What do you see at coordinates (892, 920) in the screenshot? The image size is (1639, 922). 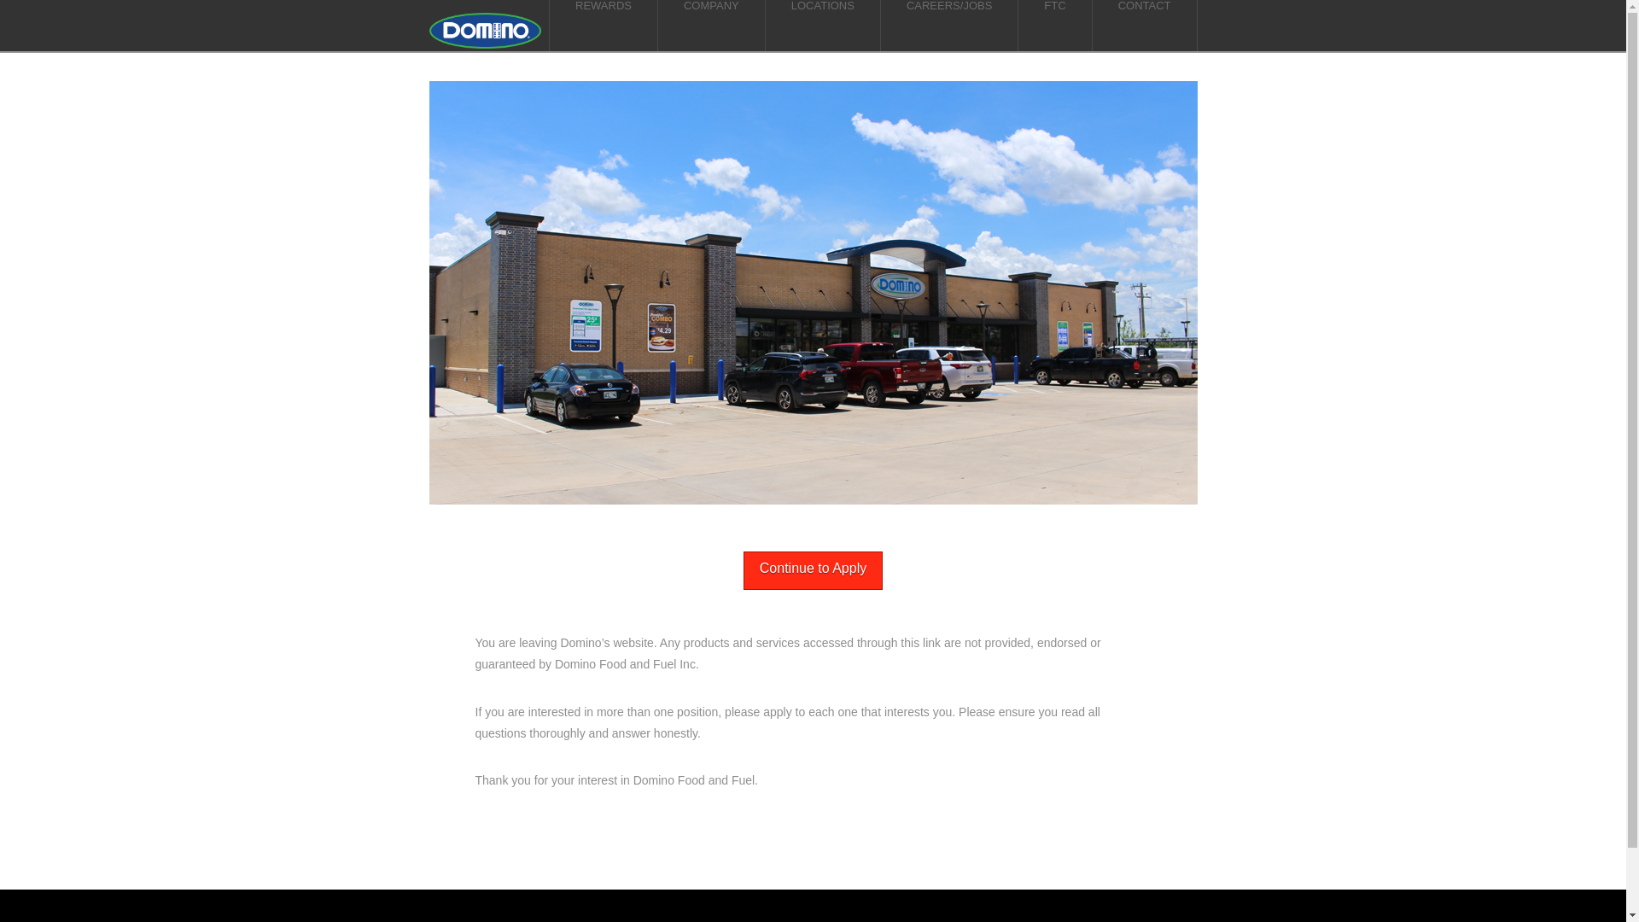 I see `DOMINO PORTAL` at bounding box center [892, 920].